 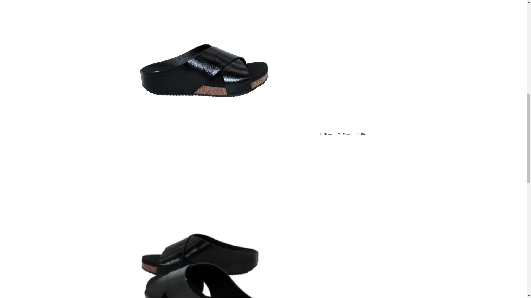 I want to click on Pin on Pinterest, so click(x=363, y=134).